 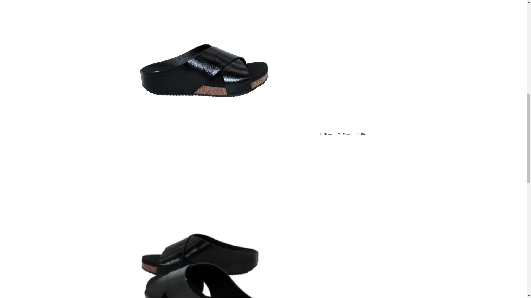 I want to click on Pin on Pinterest, so click(x=363, y=134).